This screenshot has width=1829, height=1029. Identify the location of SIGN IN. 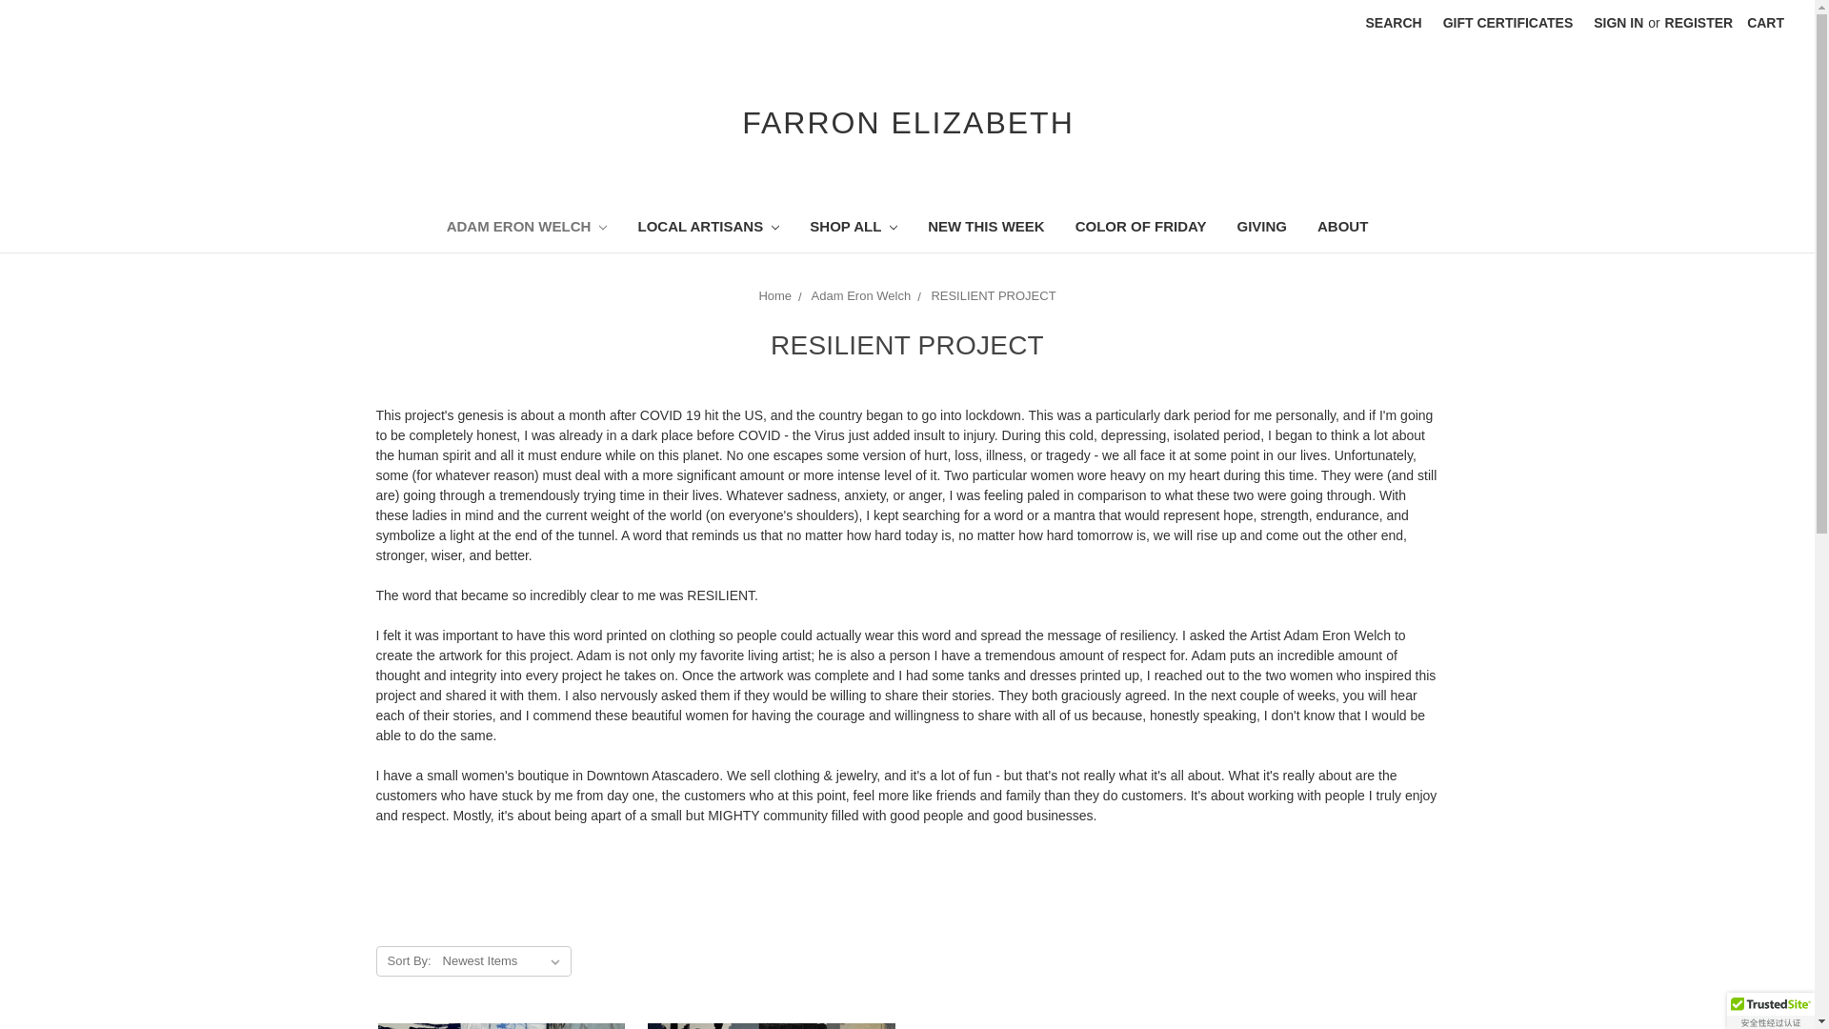
(1618, 23).